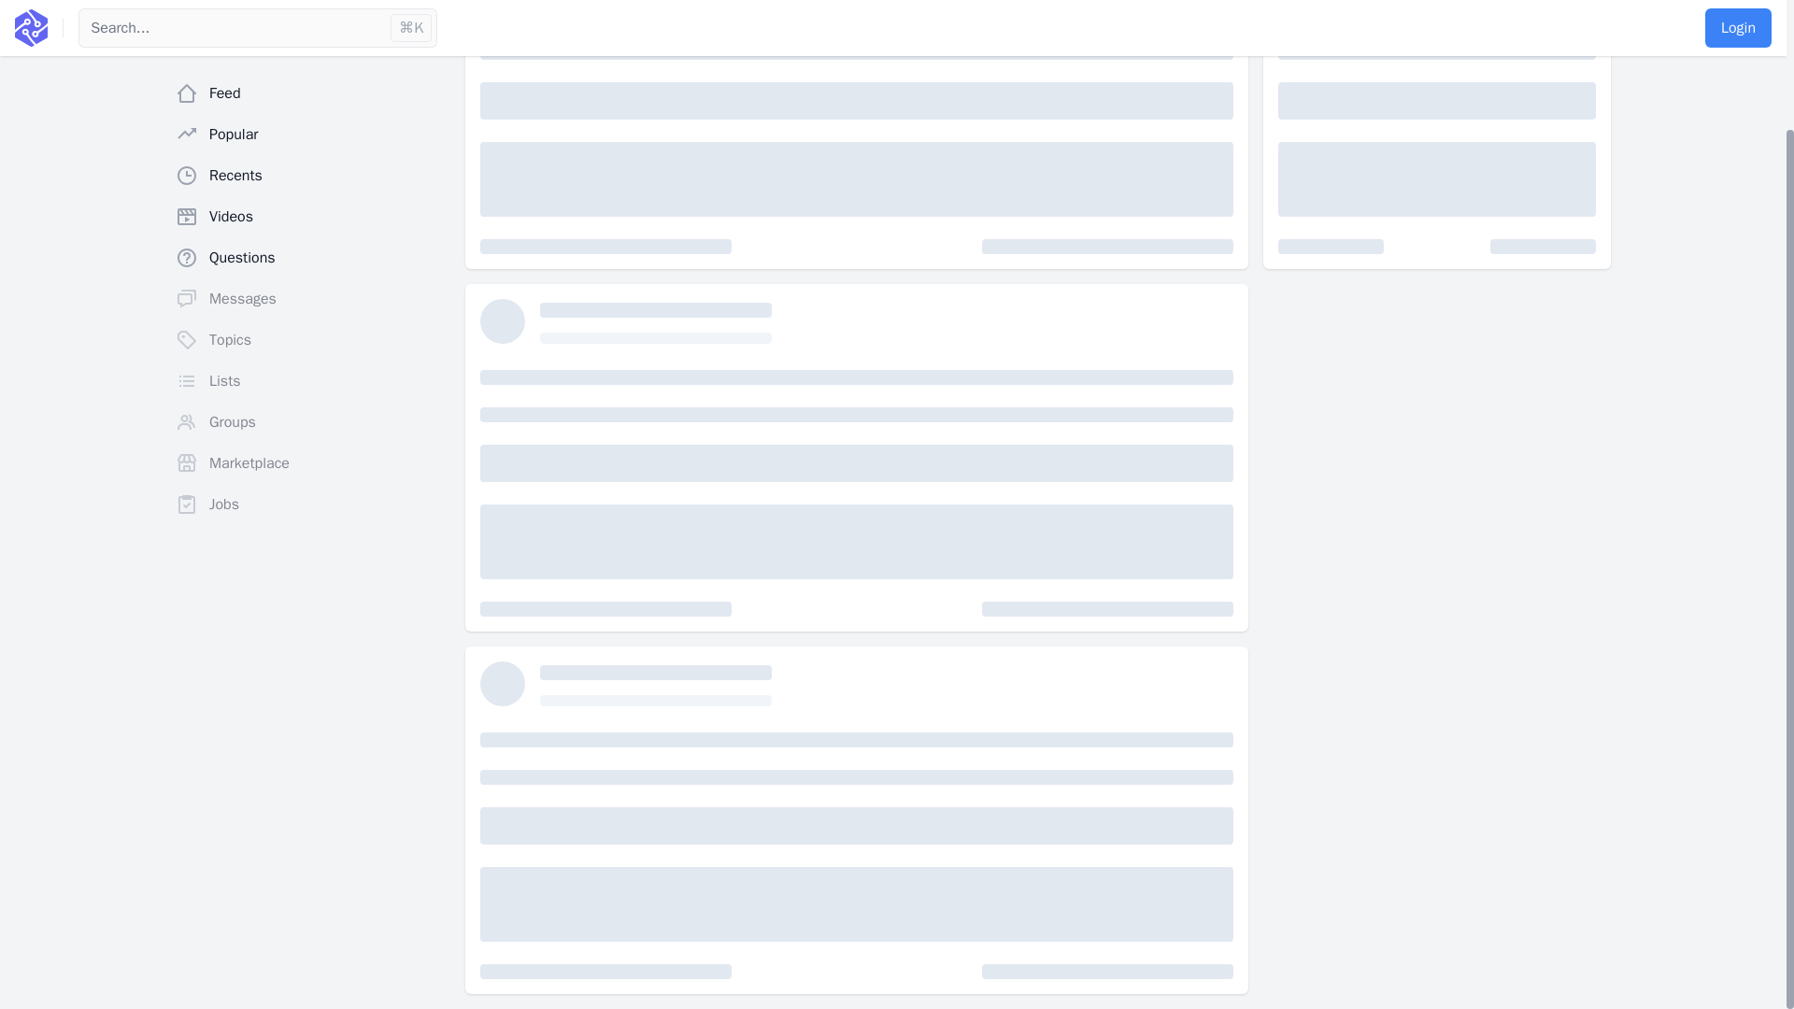  I want to click on Questions, so click(312, 108).